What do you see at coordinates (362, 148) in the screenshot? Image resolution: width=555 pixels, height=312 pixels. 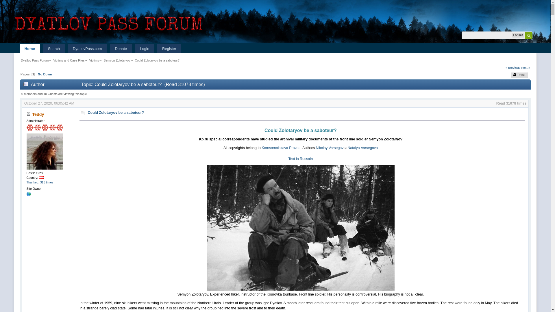 I see `Natalya Varsegova` at bounding box center [362, 148].